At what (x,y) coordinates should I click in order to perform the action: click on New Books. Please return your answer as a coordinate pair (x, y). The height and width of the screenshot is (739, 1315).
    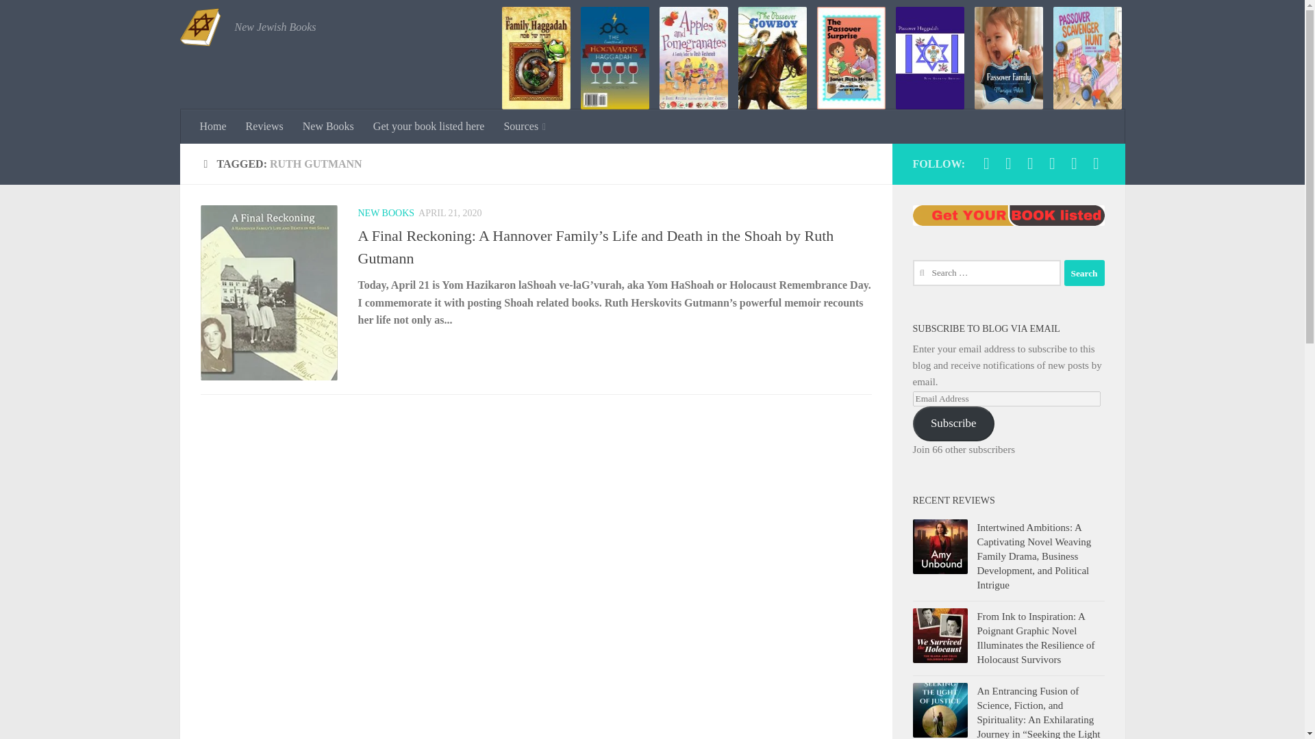
    Looking at the image, I should click on (329, 126).